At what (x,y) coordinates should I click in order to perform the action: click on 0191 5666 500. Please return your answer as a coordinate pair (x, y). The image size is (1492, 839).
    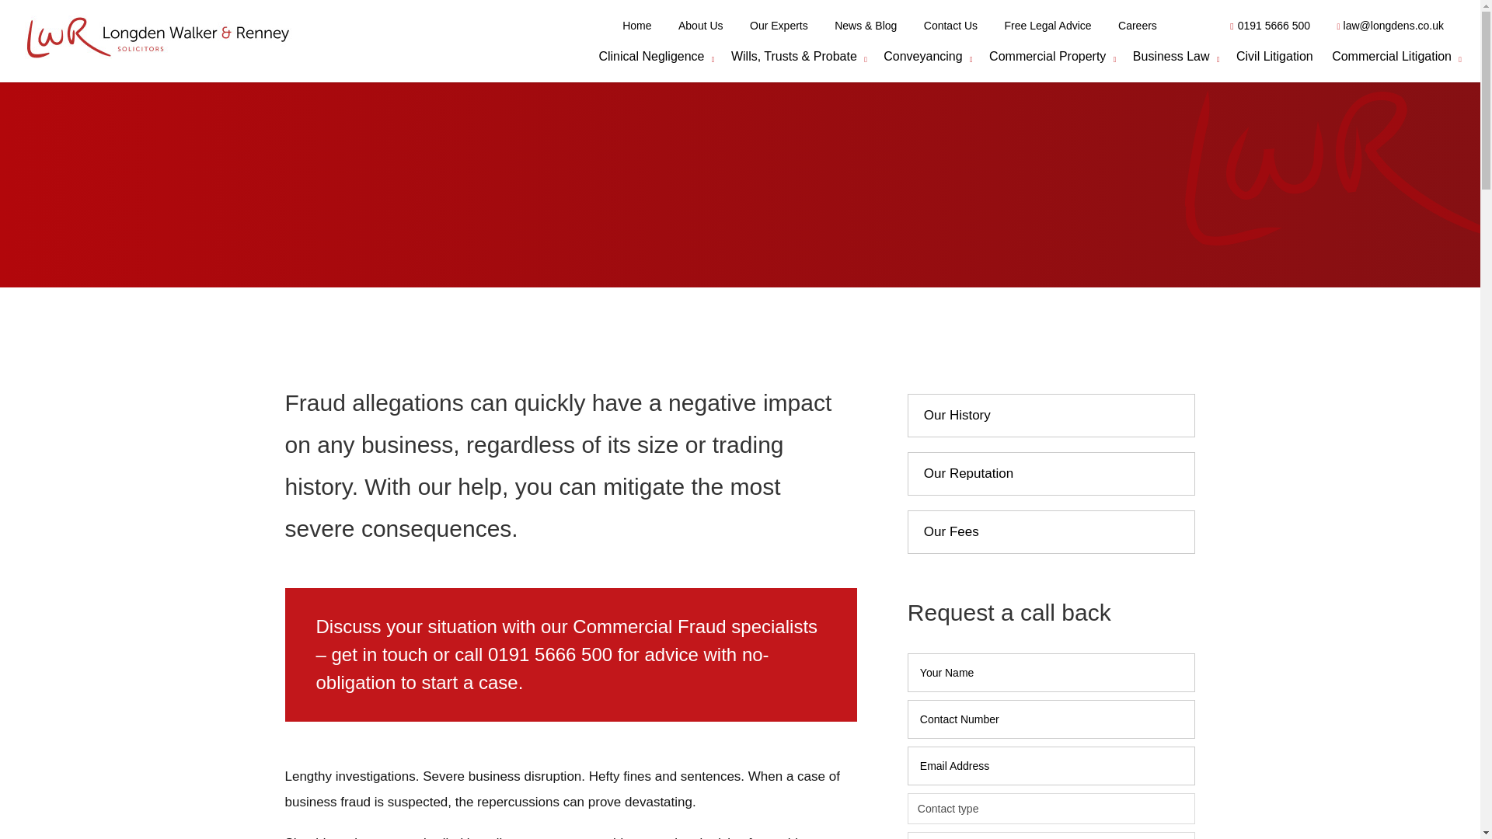
    Looking at the image, I should click on (1270, 25).